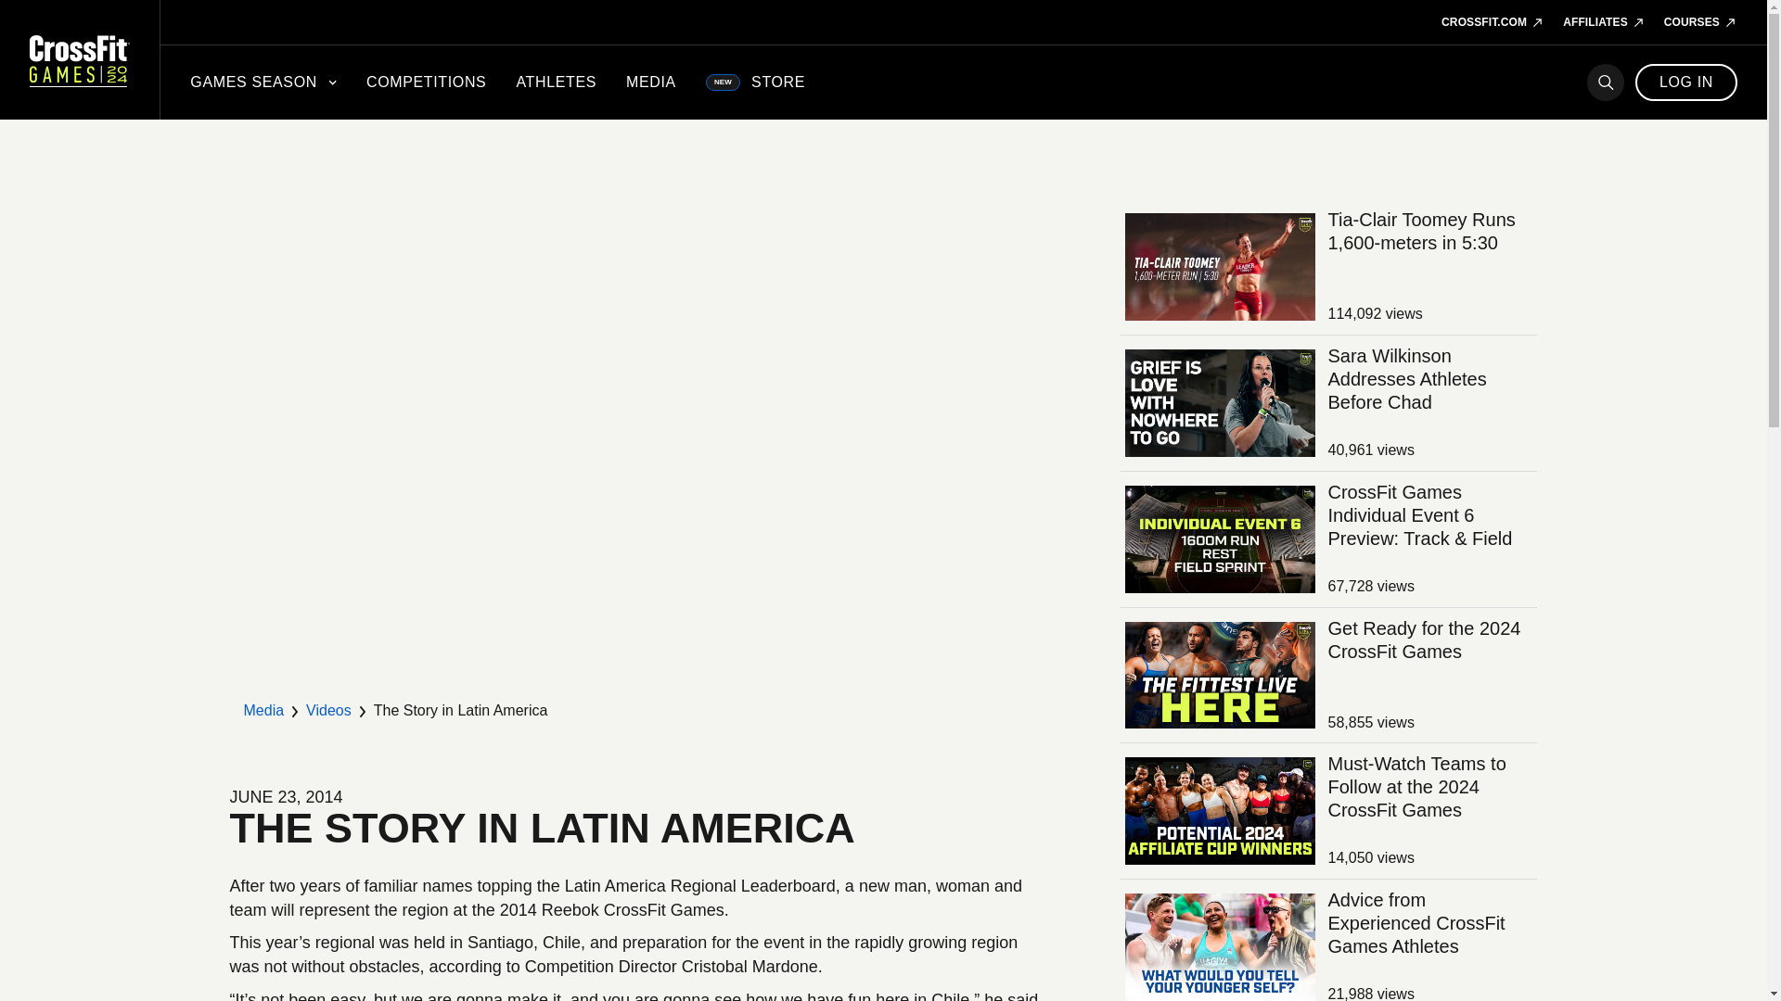 This screenshot has width=1781, height=1001. I want to click on CROSSFIT.COM, so click(1492, 22).